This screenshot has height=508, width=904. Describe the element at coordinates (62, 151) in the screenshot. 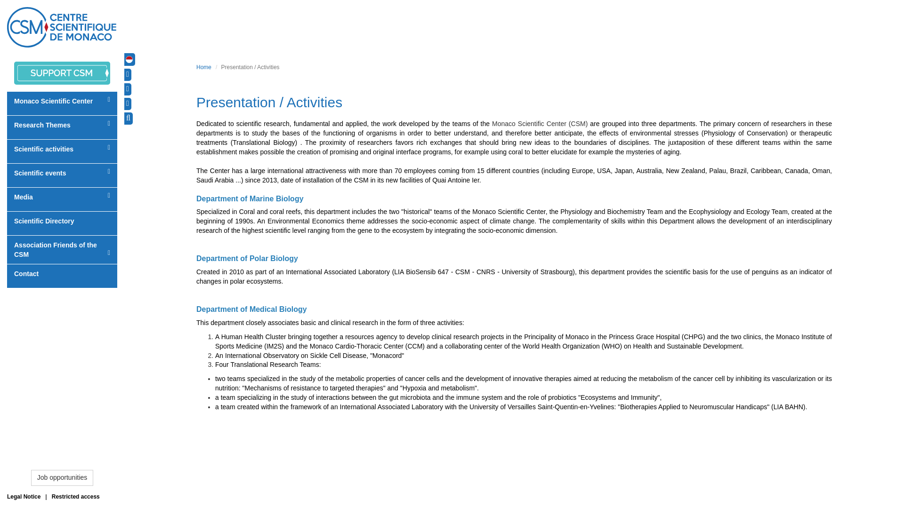

I see `Scientific activities` at that location.